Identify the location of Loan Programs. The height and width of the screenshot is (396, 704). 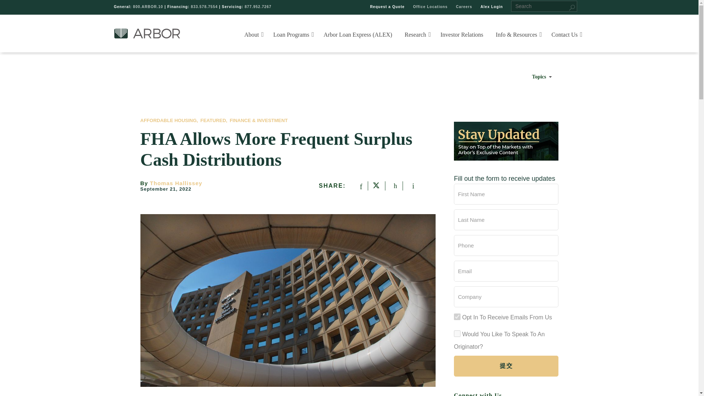
(293, 34).